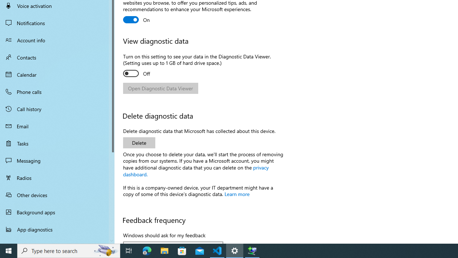 The image size is (458, 258). Describe the element at coordinates (196, 170) in the screenshot. I see `privacy dashboard.` at that location.